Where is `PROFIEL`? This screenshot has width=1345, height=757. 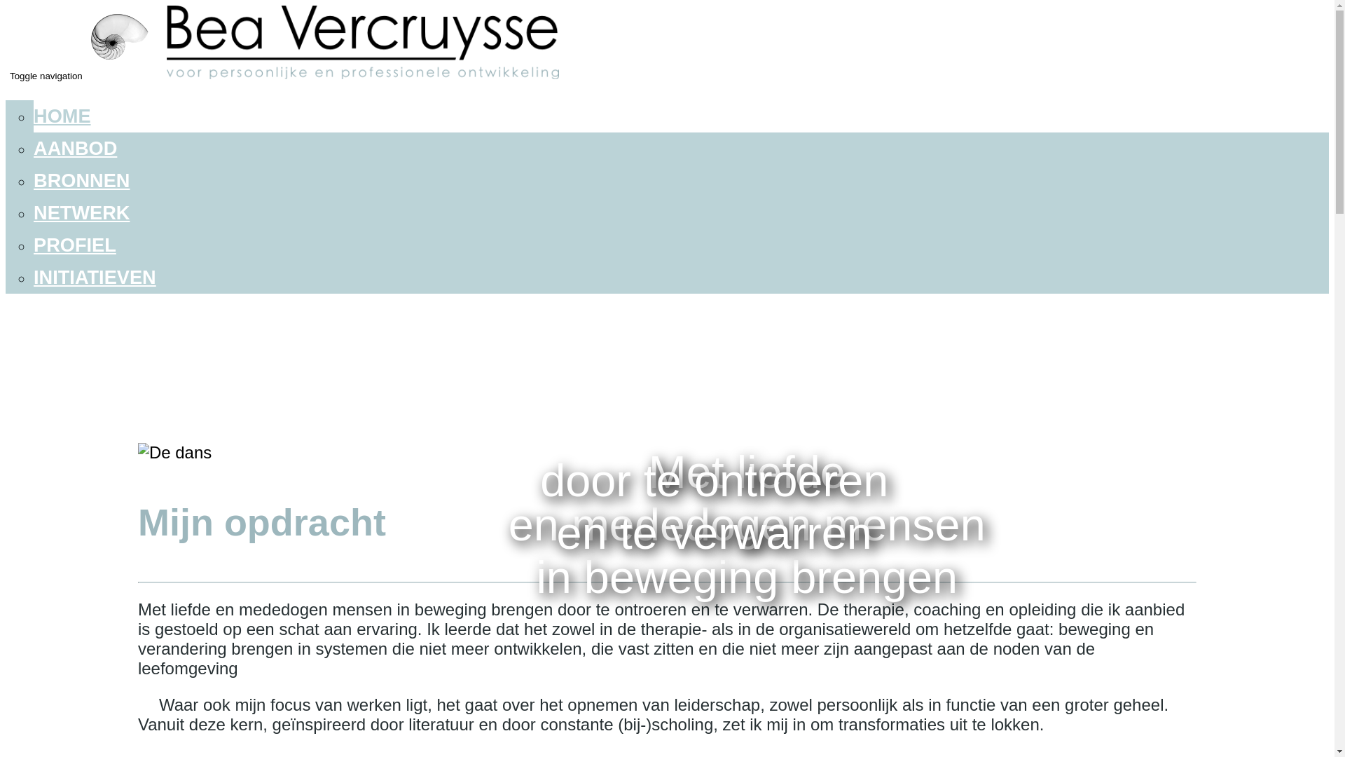 PROFIEL is located at coordinates (75, 245).